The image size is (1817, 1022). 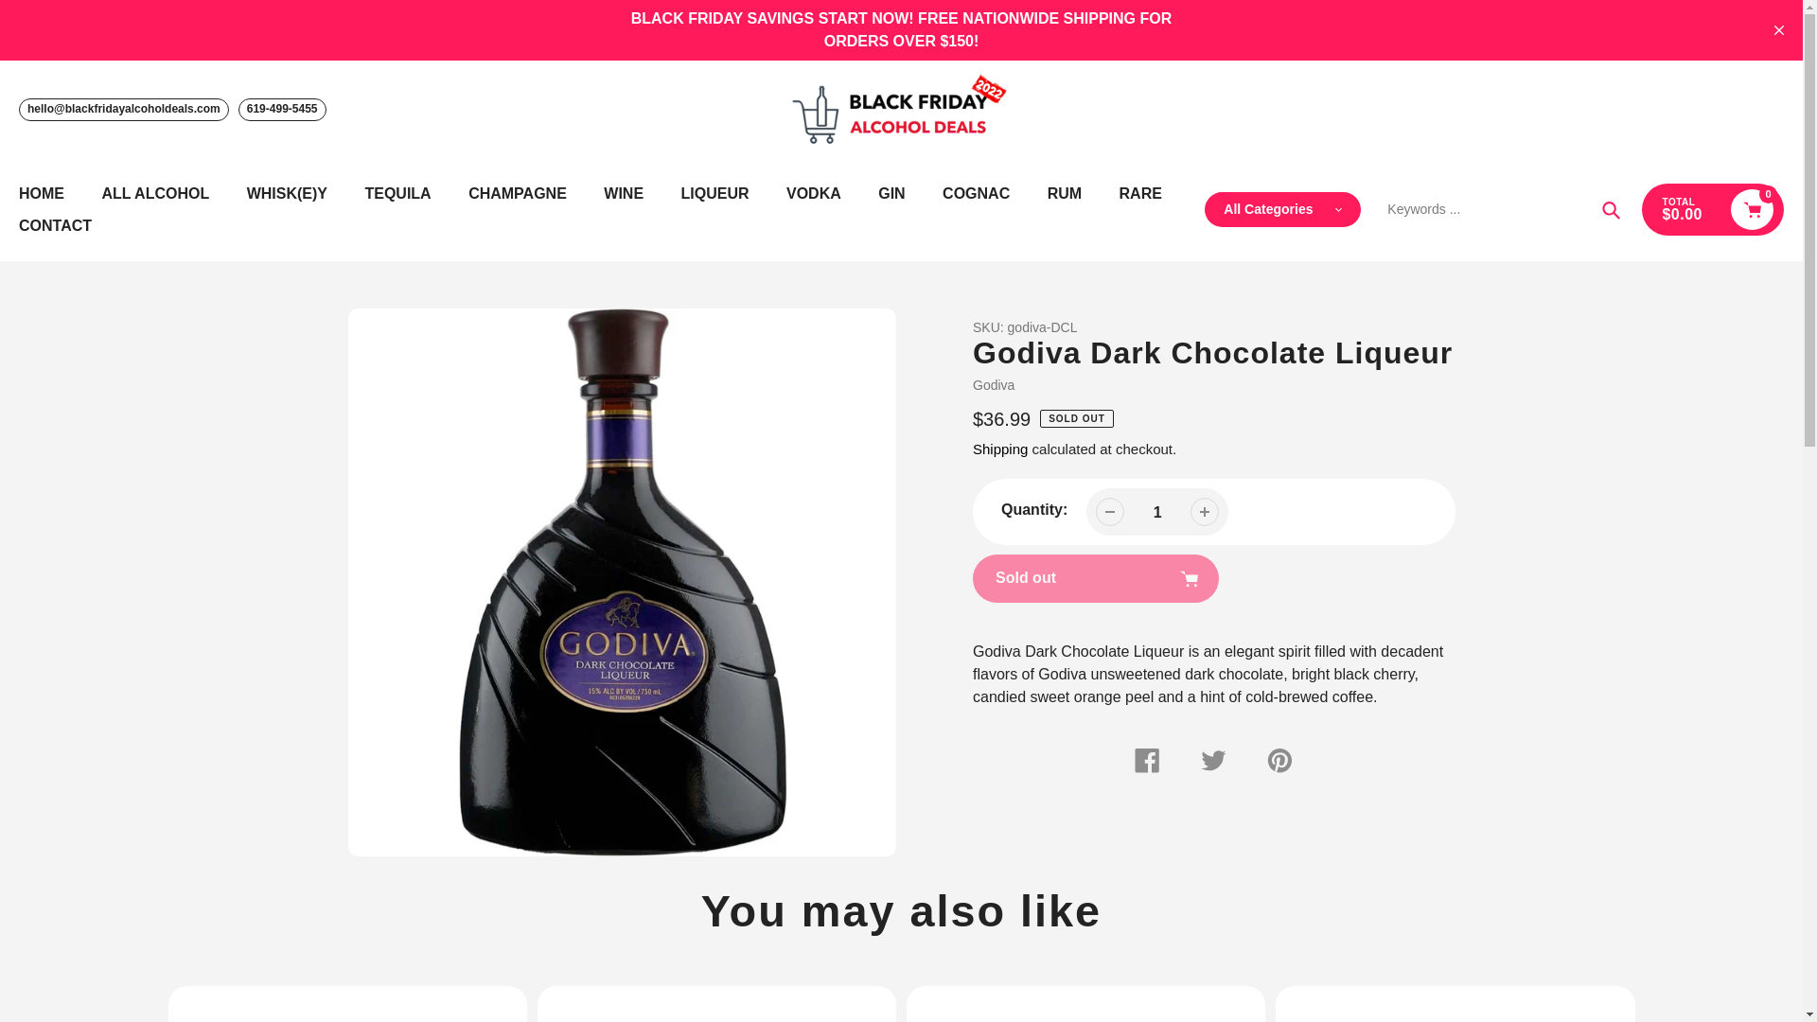 What do you see at coordinates (1140, 194) in the screenshot?
I see `RARE` at bounding box center [1140, 194].